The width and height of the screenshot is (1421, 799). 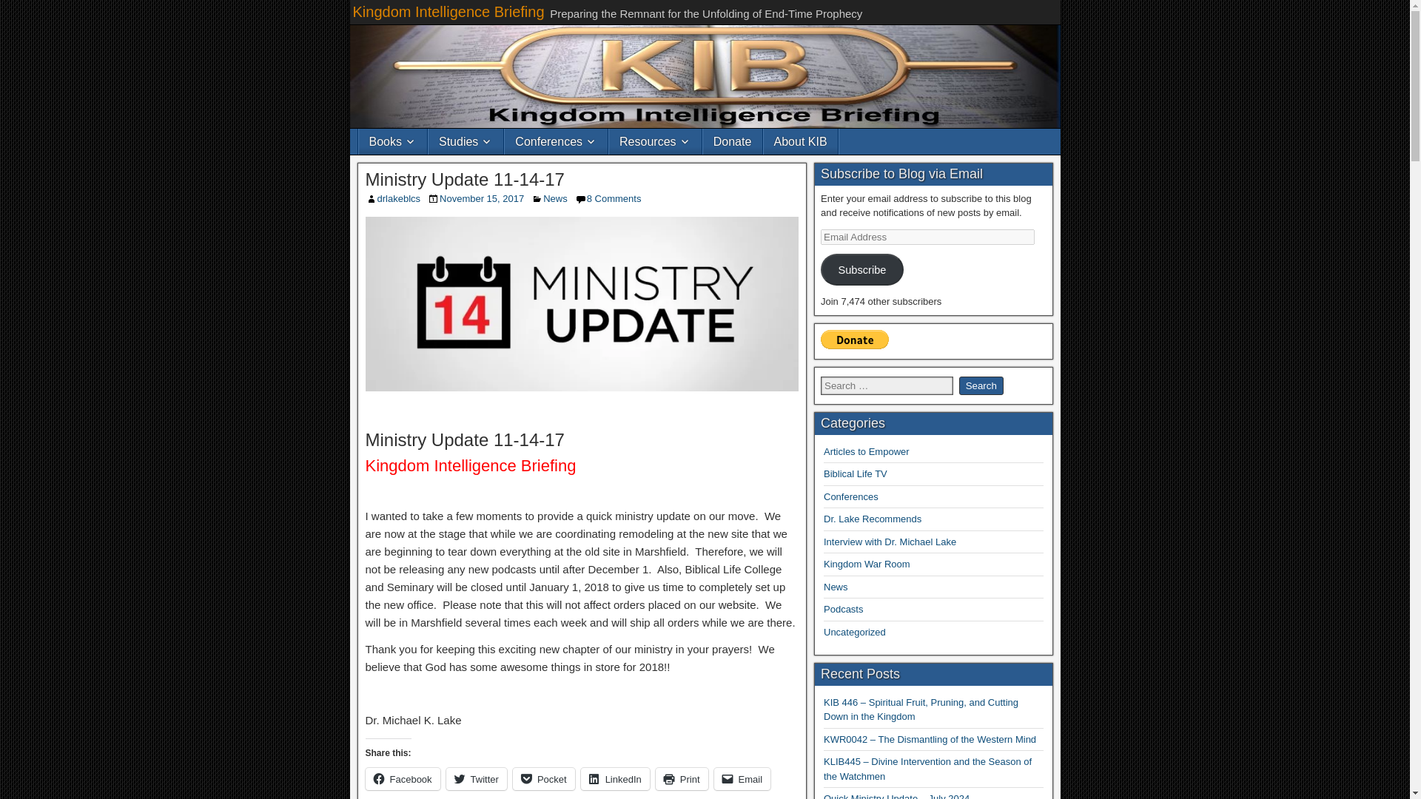 I want to click on Click to share on Twitter, so click(x=477, y=778).